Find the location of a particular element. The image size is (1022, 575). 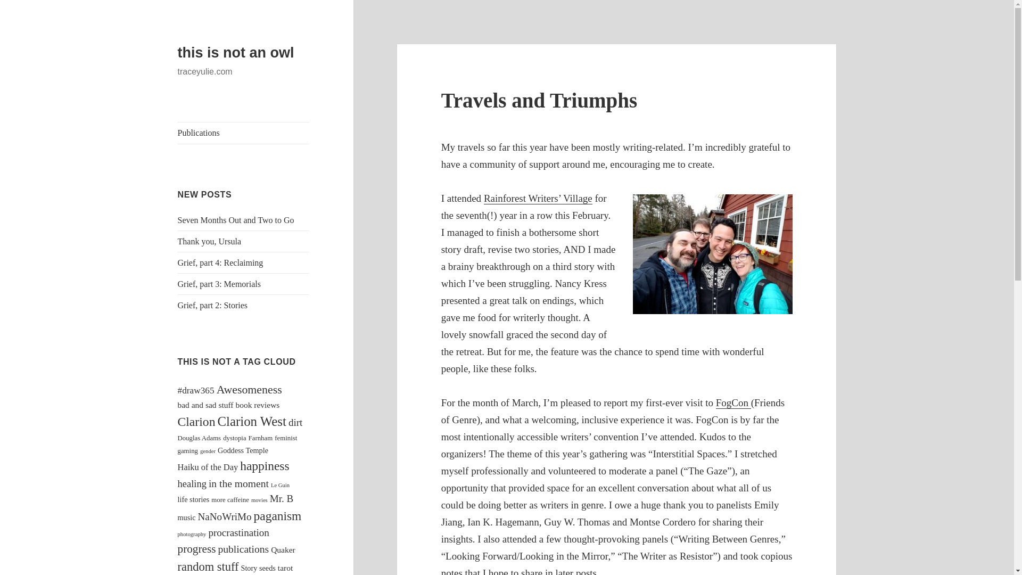

Grief, part 2: Stories is located at coordinates (213, 305).